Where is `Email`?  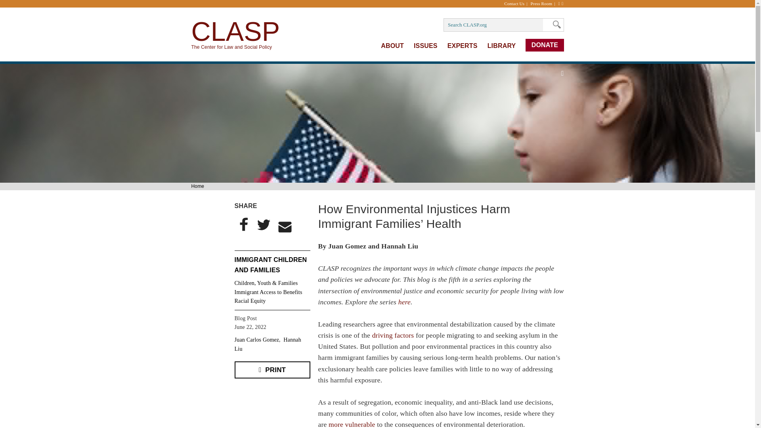
Email is located at coordinates (285, 227).